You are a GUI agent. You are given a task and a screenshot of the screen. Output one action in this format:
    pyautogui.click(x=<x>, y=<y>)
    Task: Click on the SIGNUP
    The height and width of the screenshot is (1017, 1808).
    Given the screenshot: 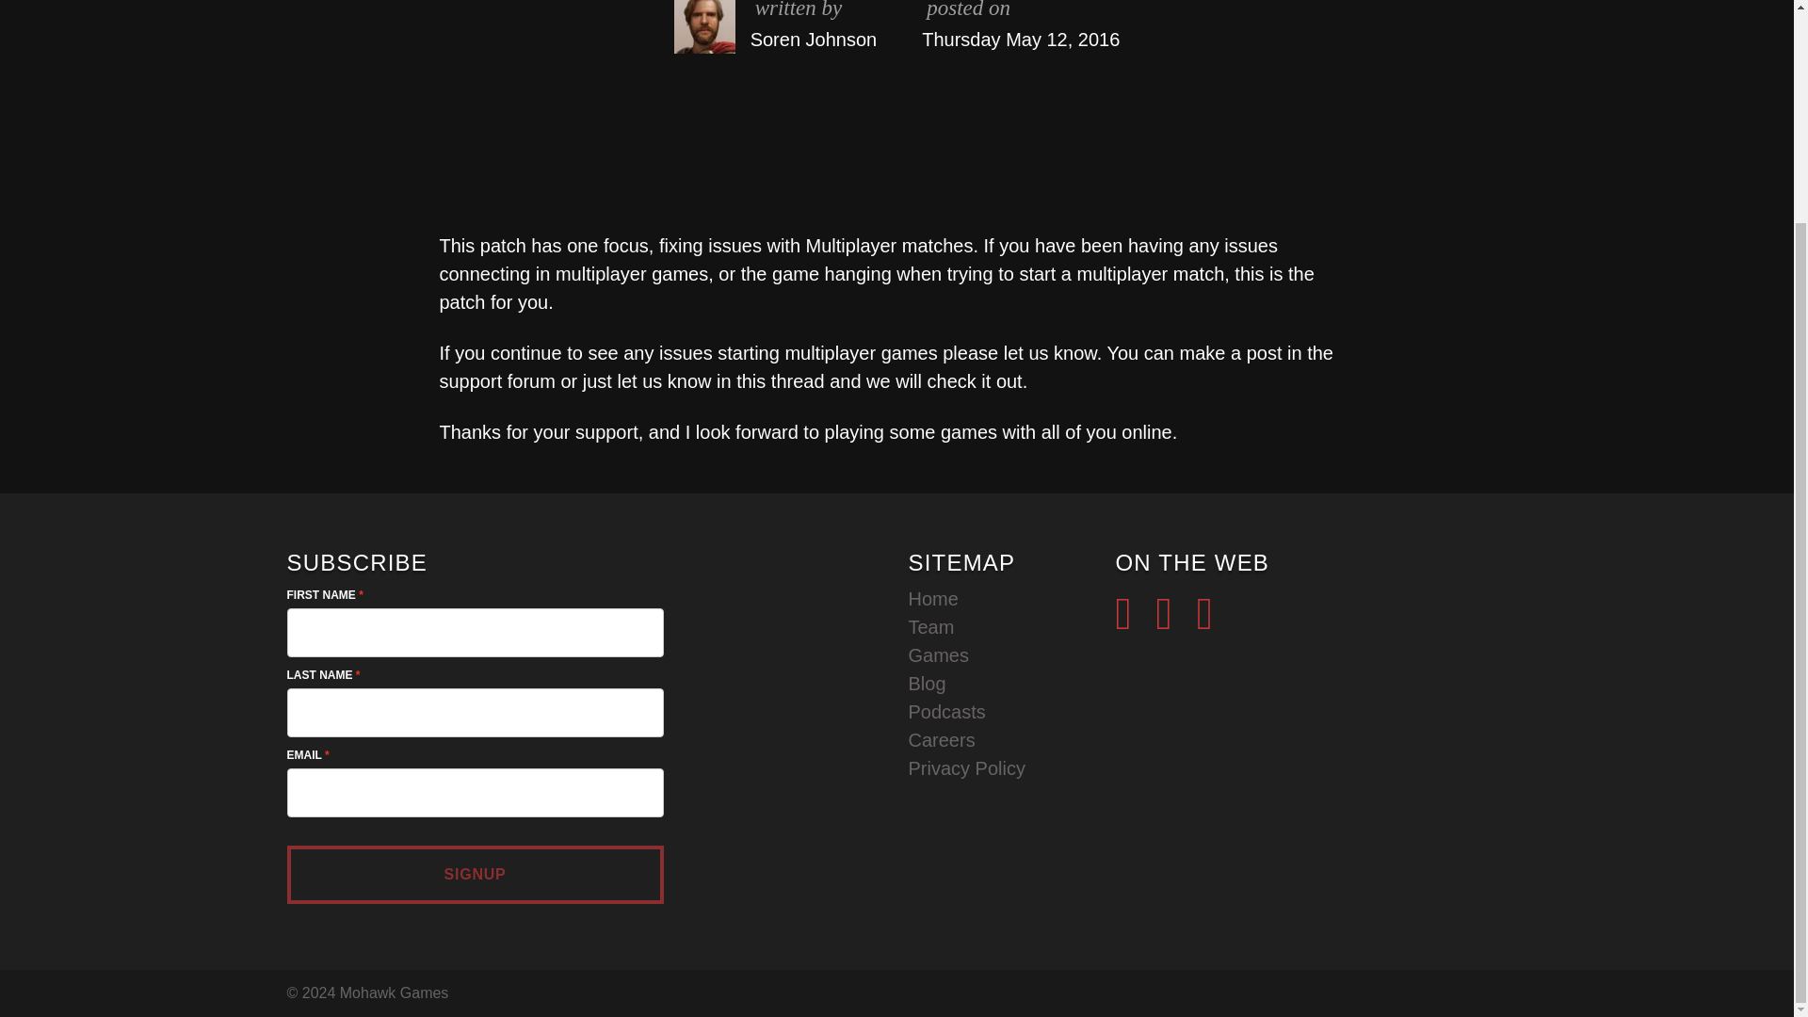 What is the action you would take?
    pyautogui.click(x=475, y=874)
    